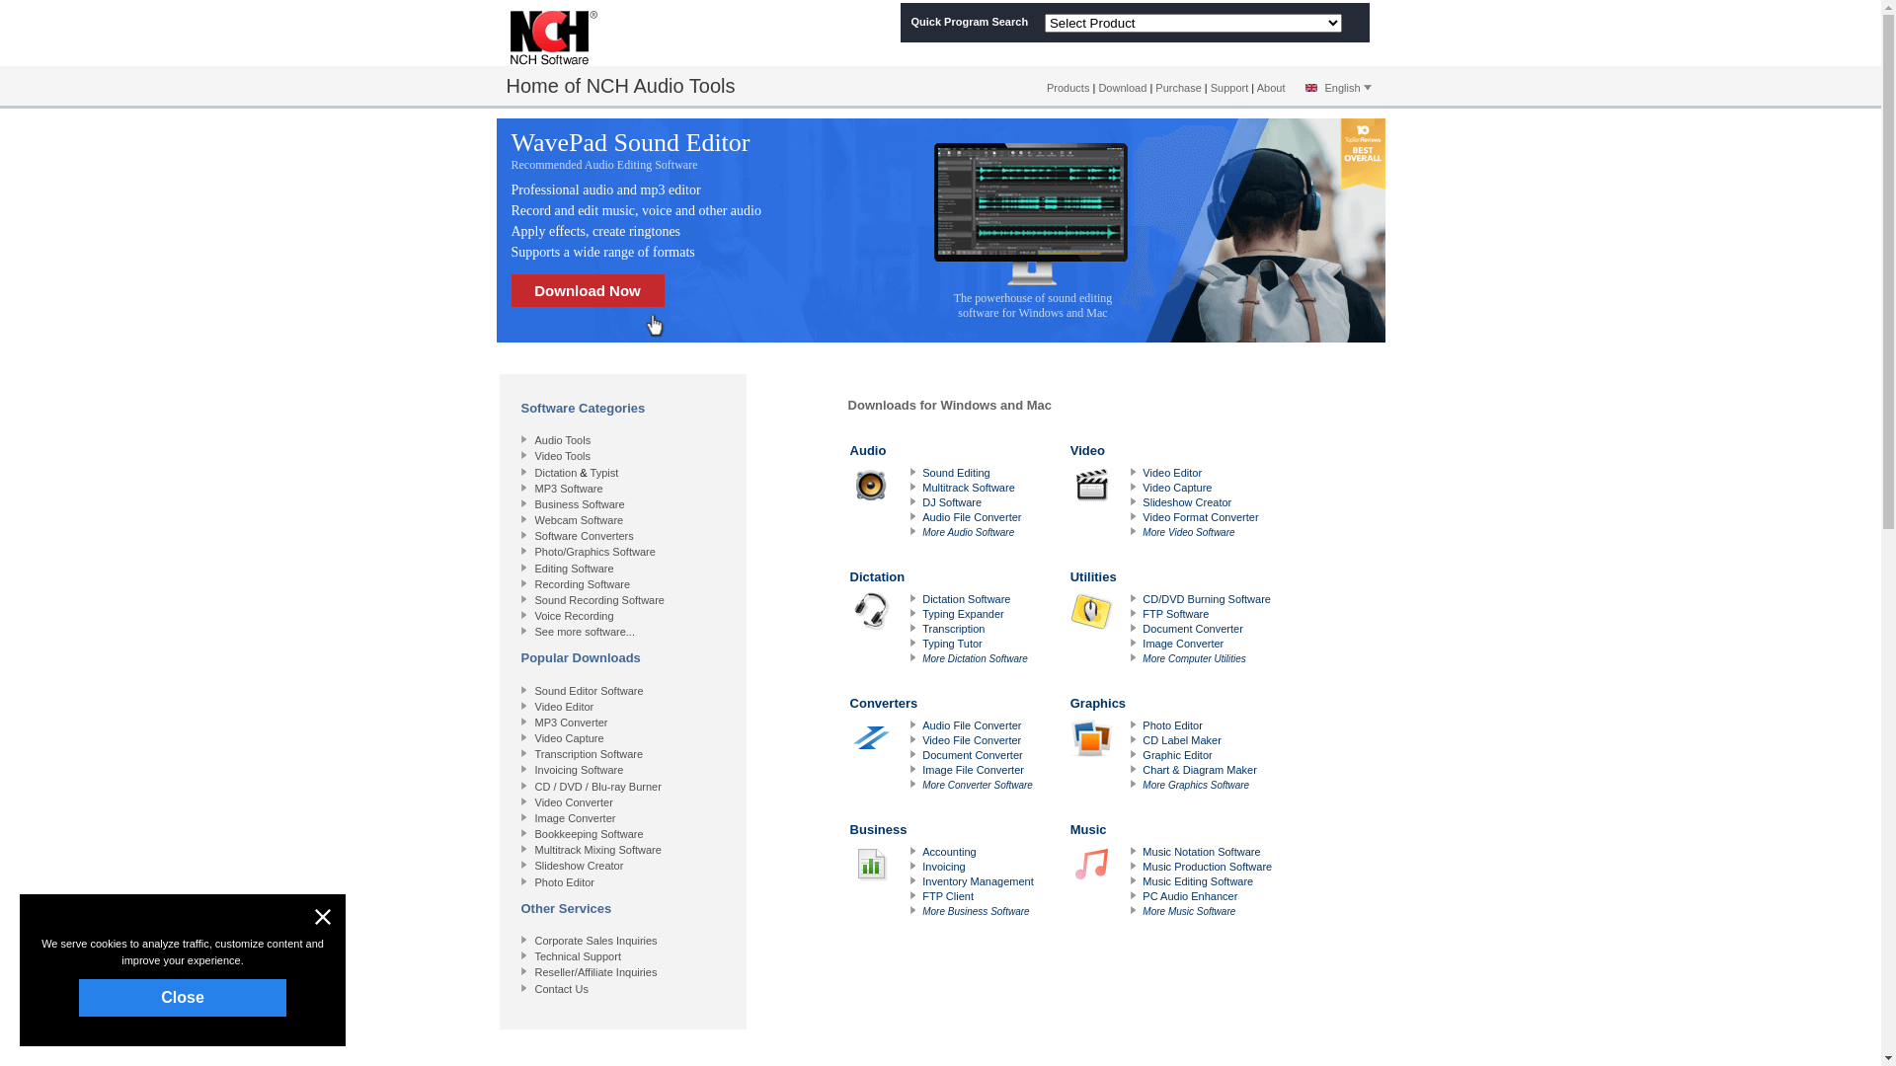 The width and height of the screenshot is (1896, 1066). I want to click on Software Converters, so click(585, 536).